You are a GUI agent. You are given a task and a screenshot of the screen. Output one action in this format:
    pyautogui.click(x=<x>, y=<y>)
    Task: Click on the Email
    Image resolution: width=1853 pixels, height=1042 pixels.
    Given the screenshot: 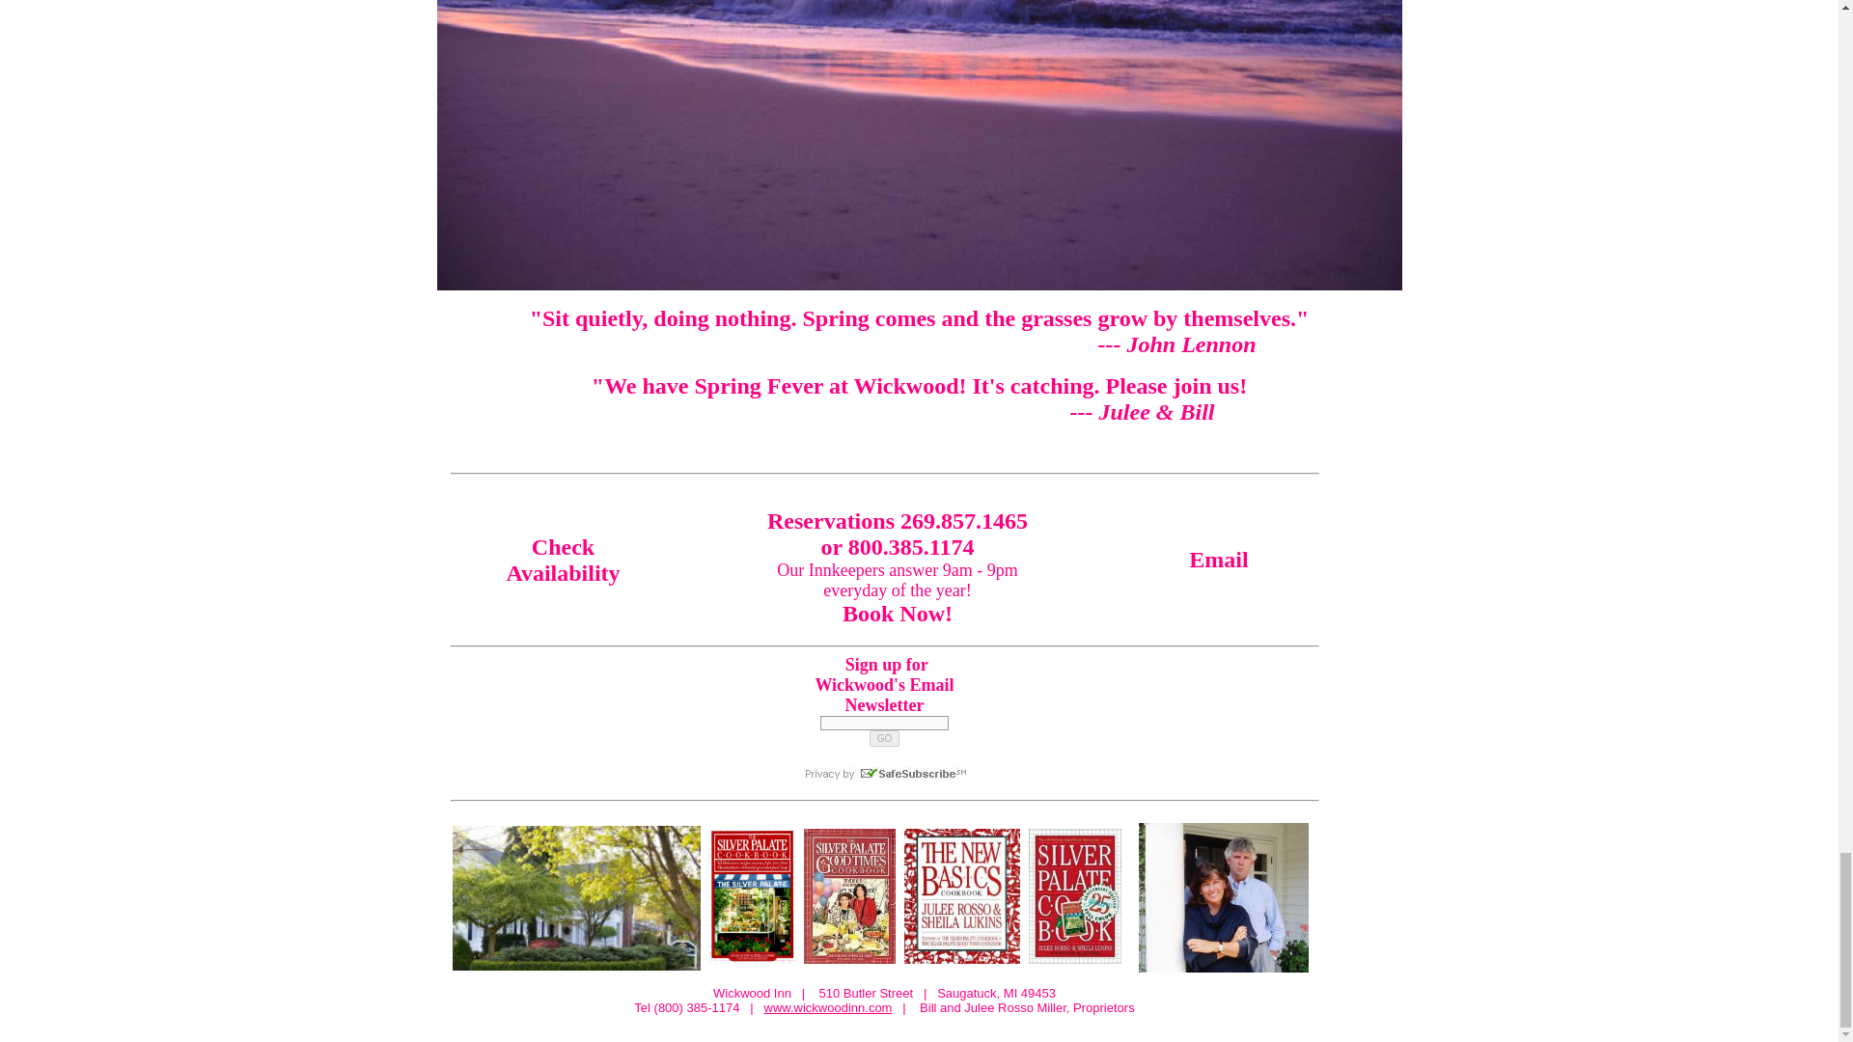 What is the action you would take?
    pyautogui.click(x=1218, y=560)
    